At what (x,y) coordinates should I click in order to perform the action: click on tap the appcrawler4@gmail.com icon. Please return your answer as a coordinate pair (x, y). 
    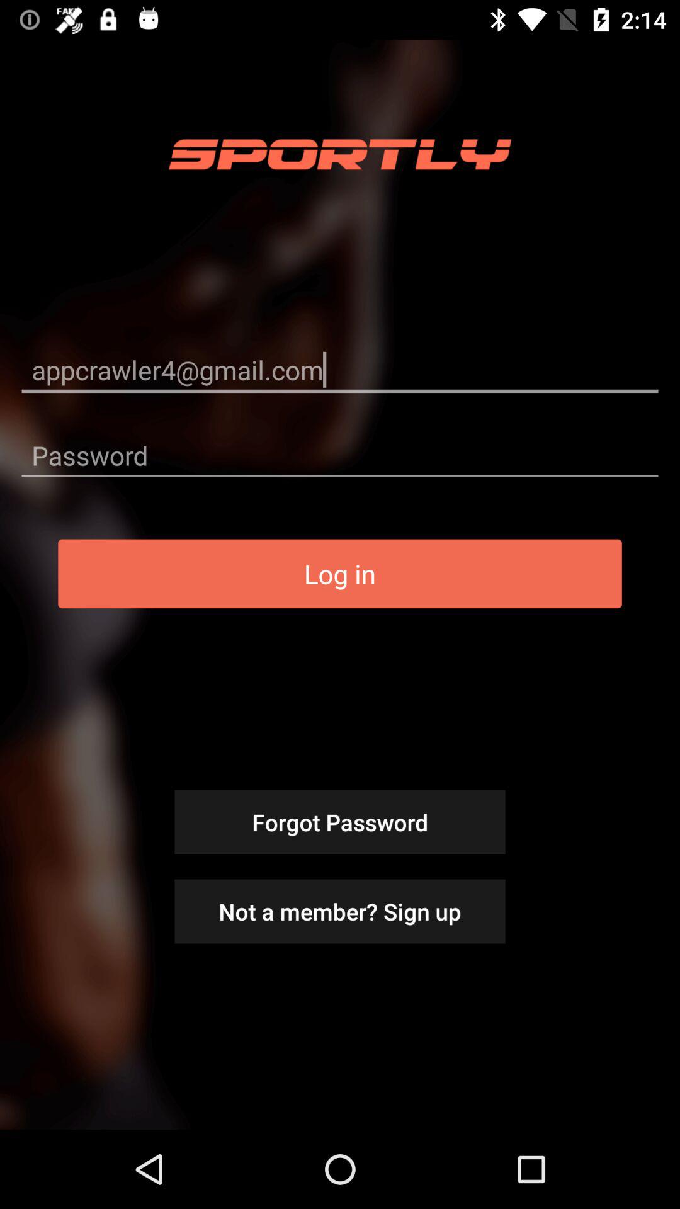
    Looking at the image, I should click on (340, 369).